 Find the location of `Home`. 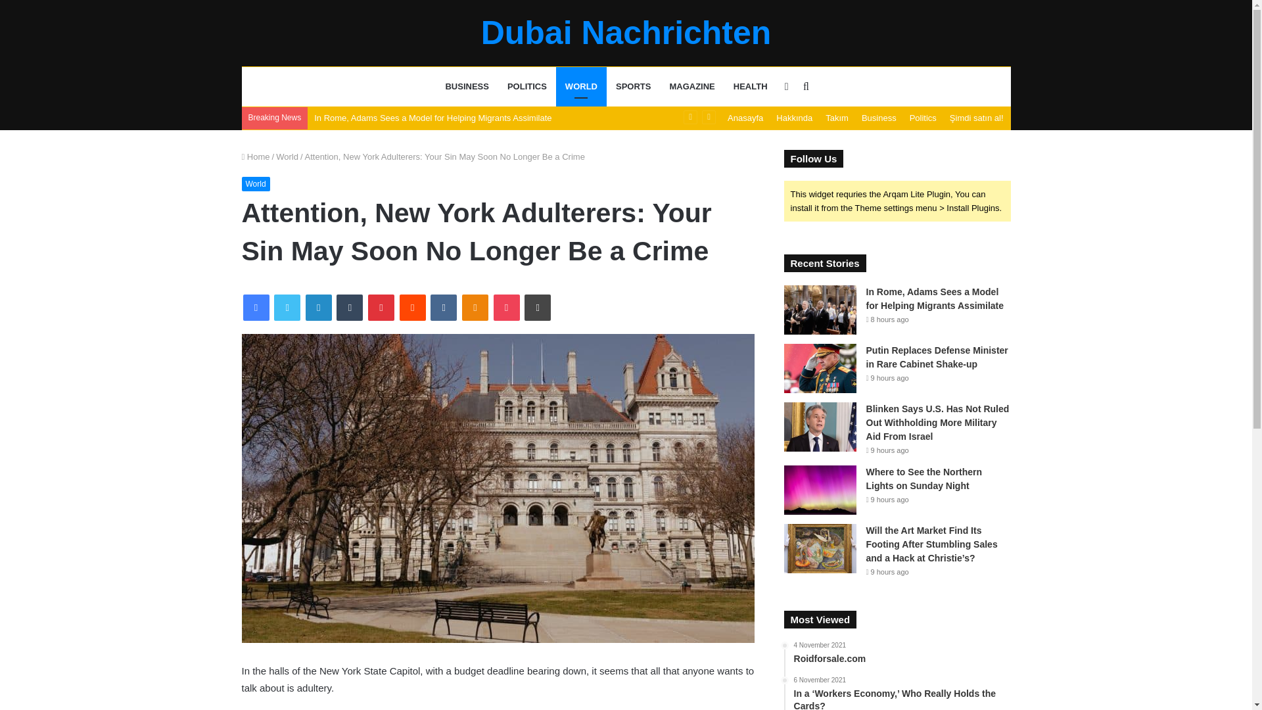

Home is located at coordinates (256, 156).